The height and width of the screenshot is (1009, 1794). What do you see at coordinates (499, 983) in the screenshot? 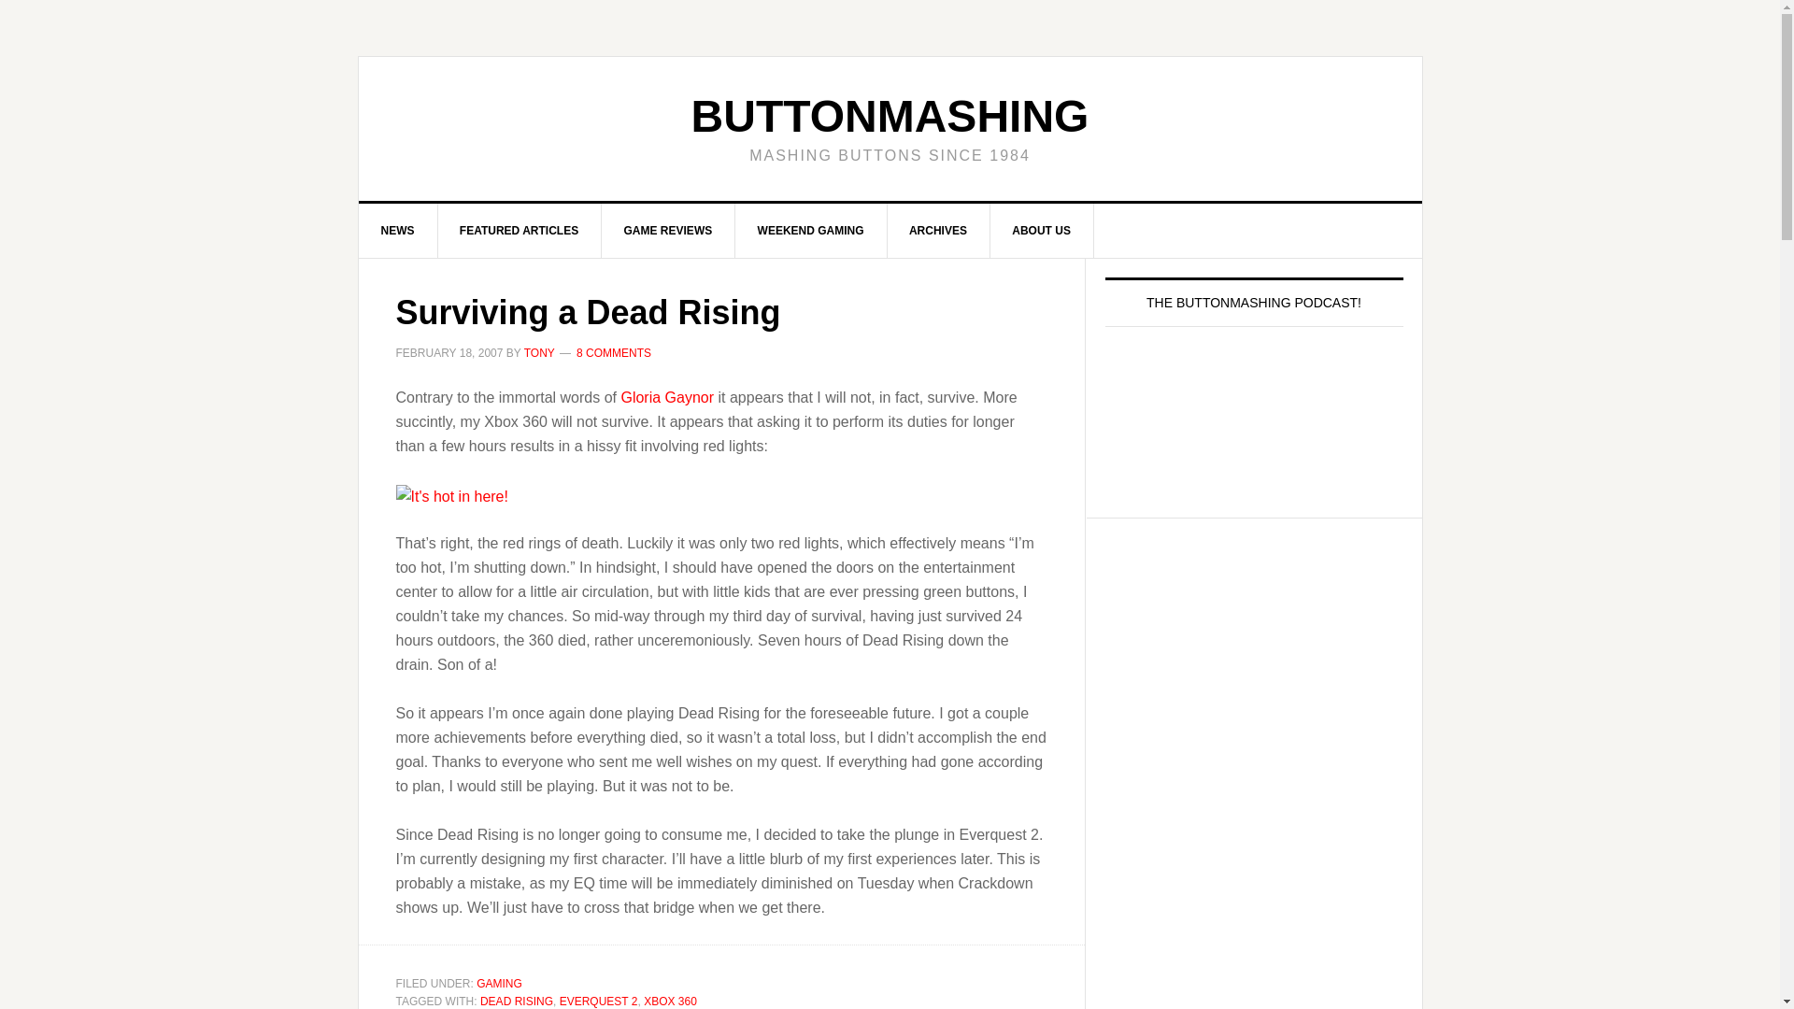
I see `GAMING` at bounding box center [499, 983].